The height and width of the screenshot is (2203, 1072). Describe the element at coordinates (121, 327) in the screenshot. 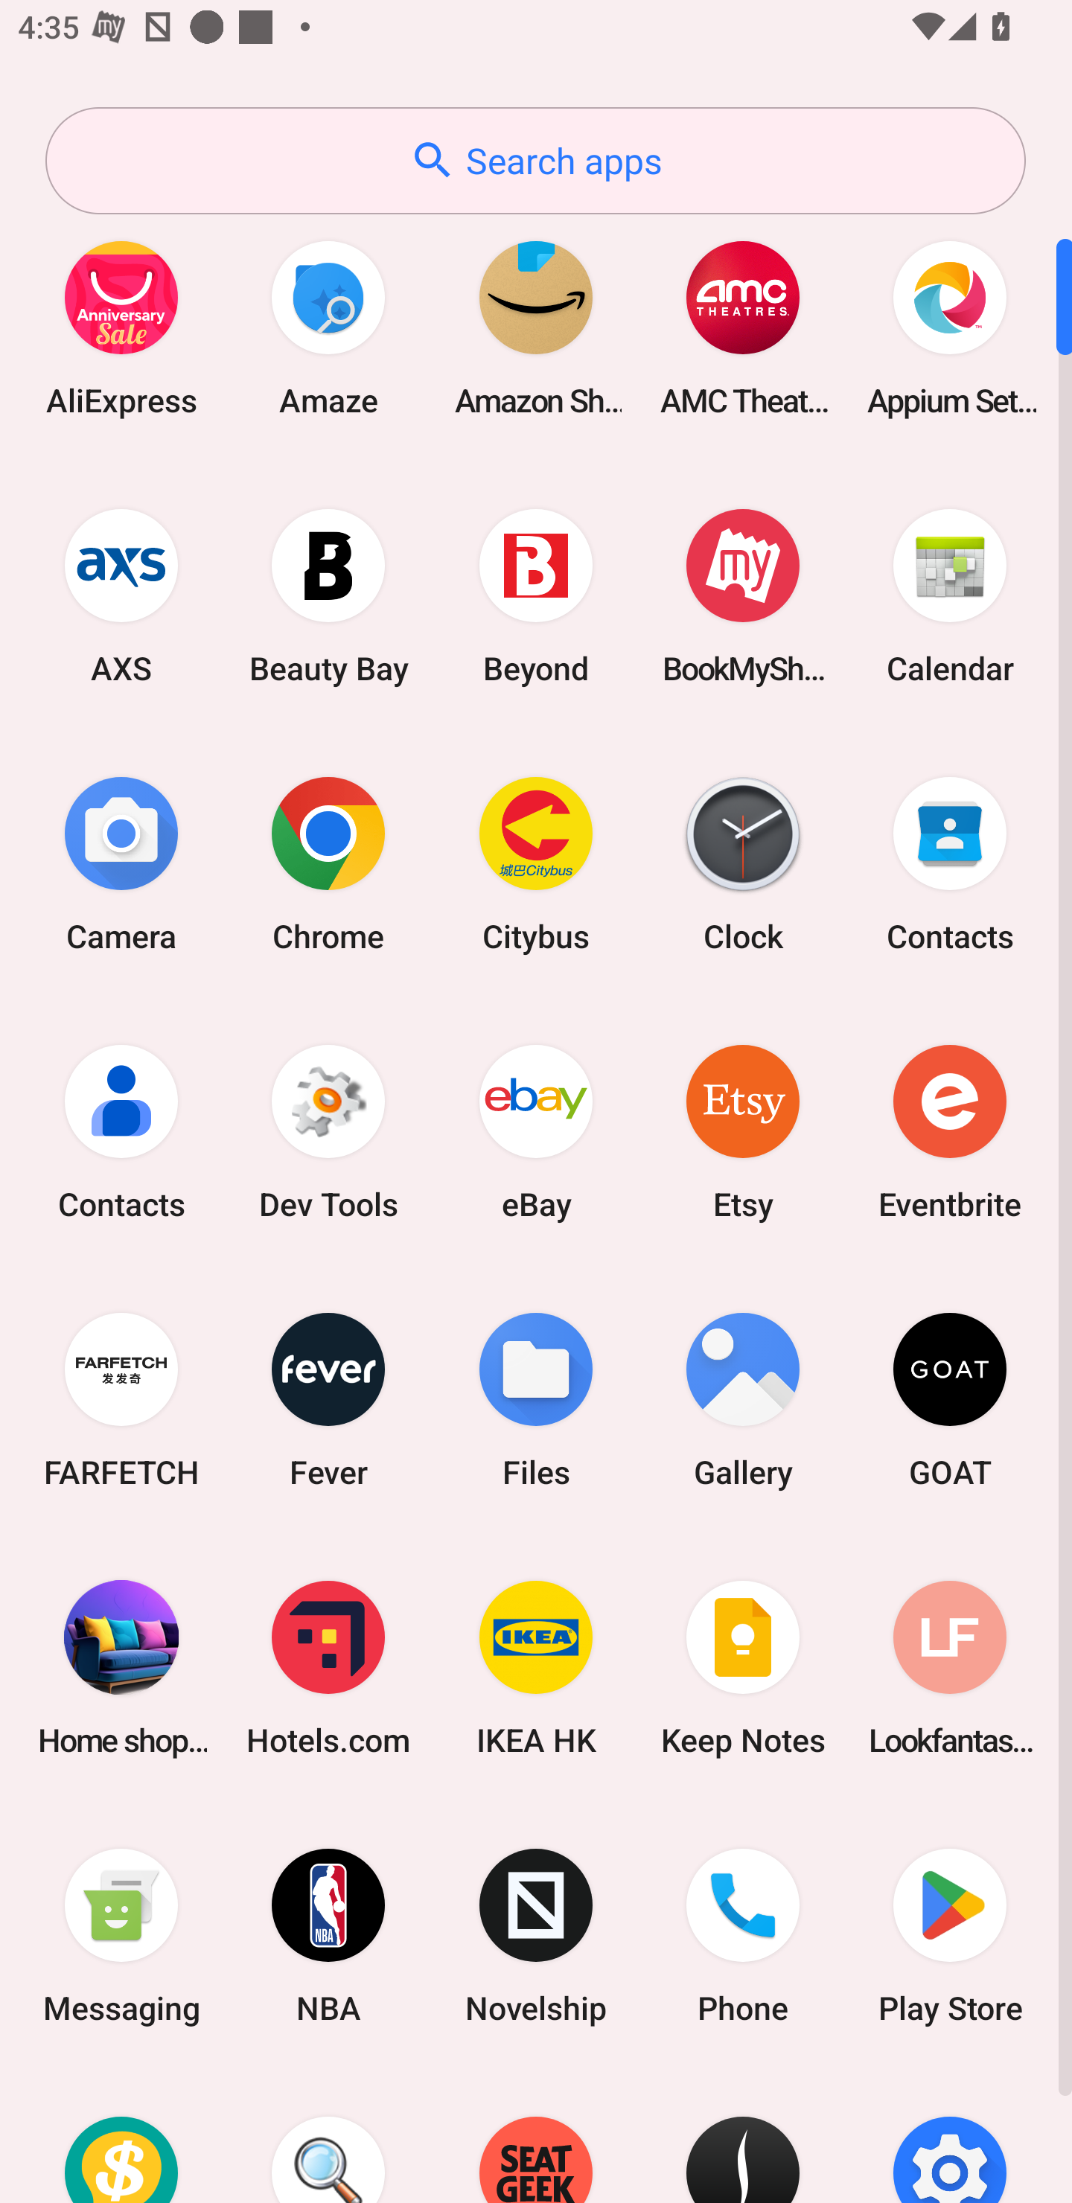

I see `AliExpress` at that location.